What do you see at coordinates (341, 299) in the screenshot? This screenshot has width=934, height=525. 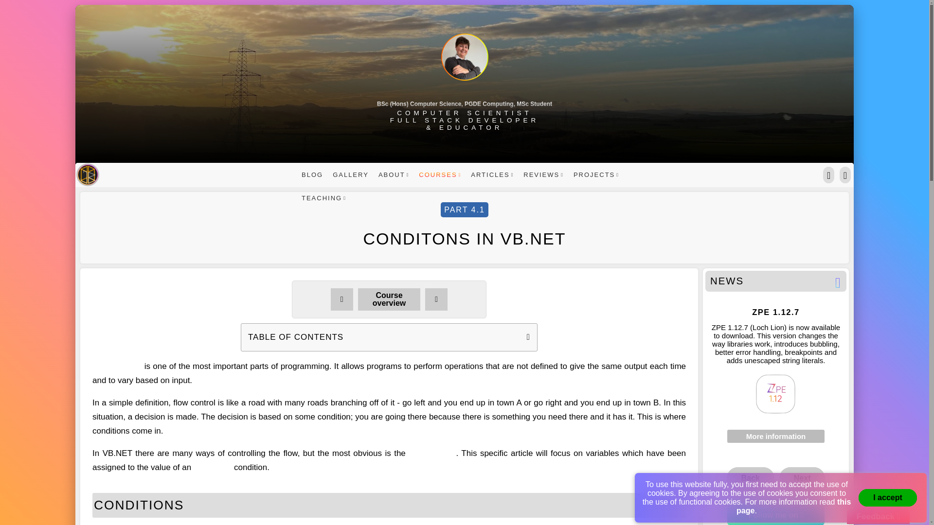 I see `File handling` at bounding box center [341, 299].